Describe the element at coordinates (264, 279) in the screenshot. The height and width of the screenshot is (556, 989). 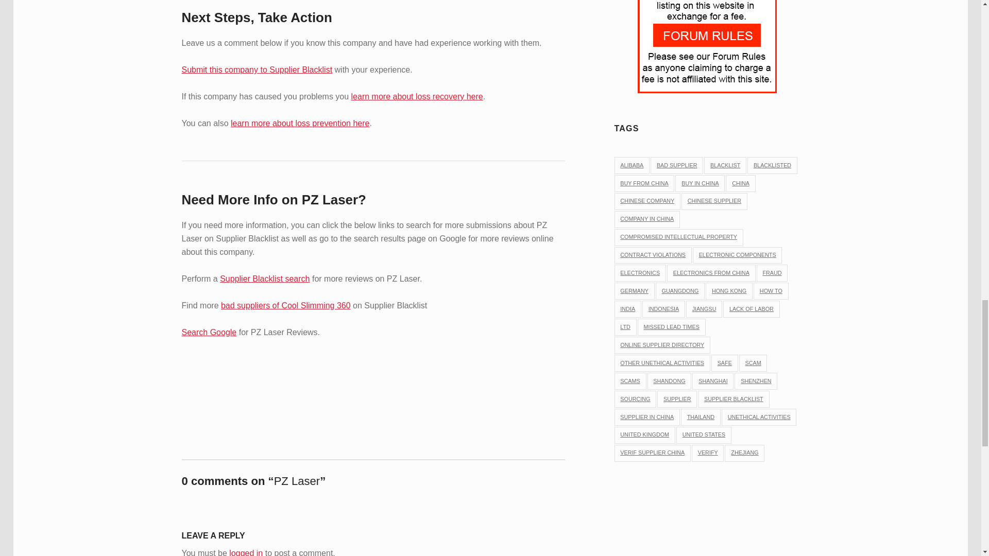
I see `Supplier Blacklist search` at that location.